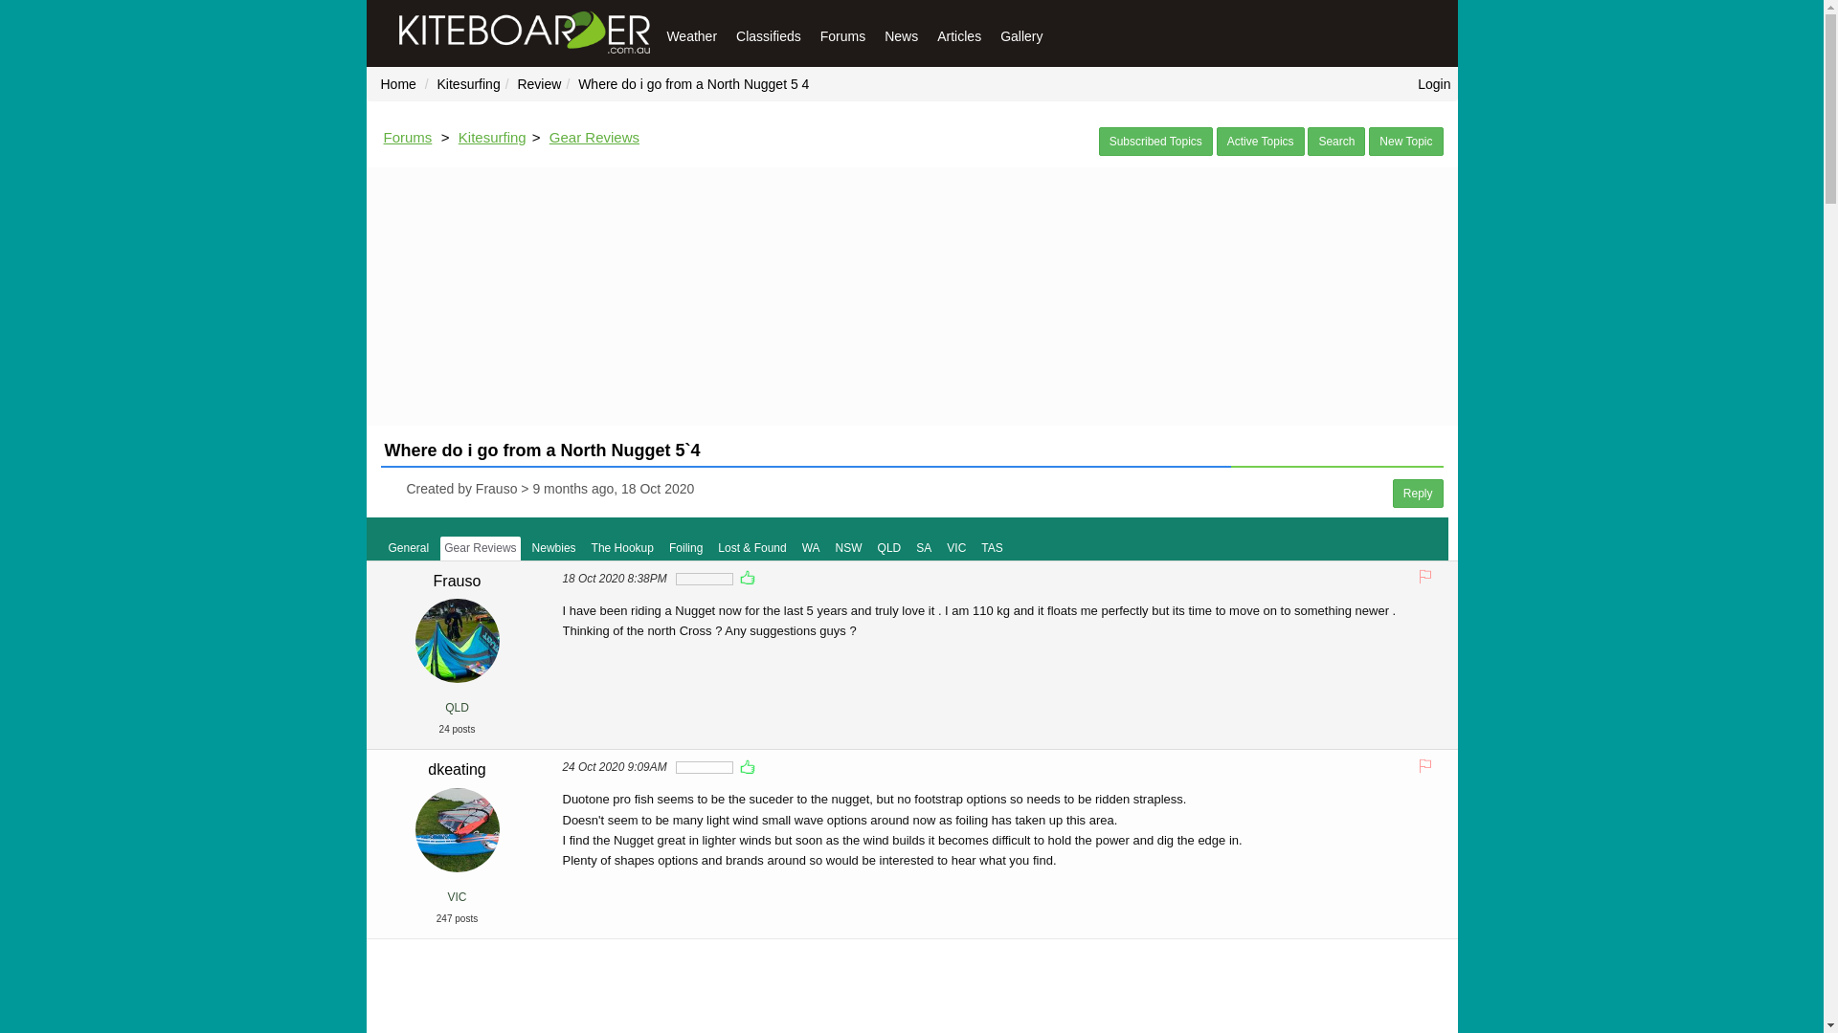 The image size is (1838, 1033). I want to click on Login, so click(1438, 84).